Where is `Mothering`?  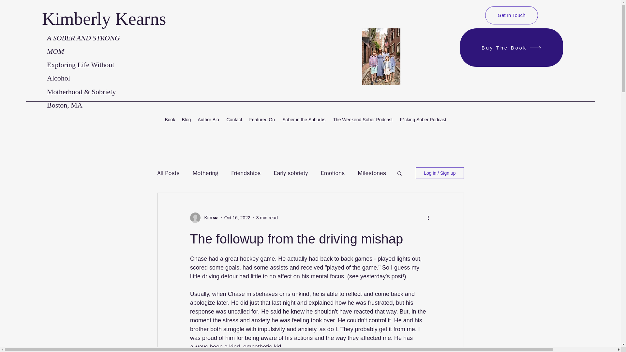 Mothering is located at coordinates (205, 173).